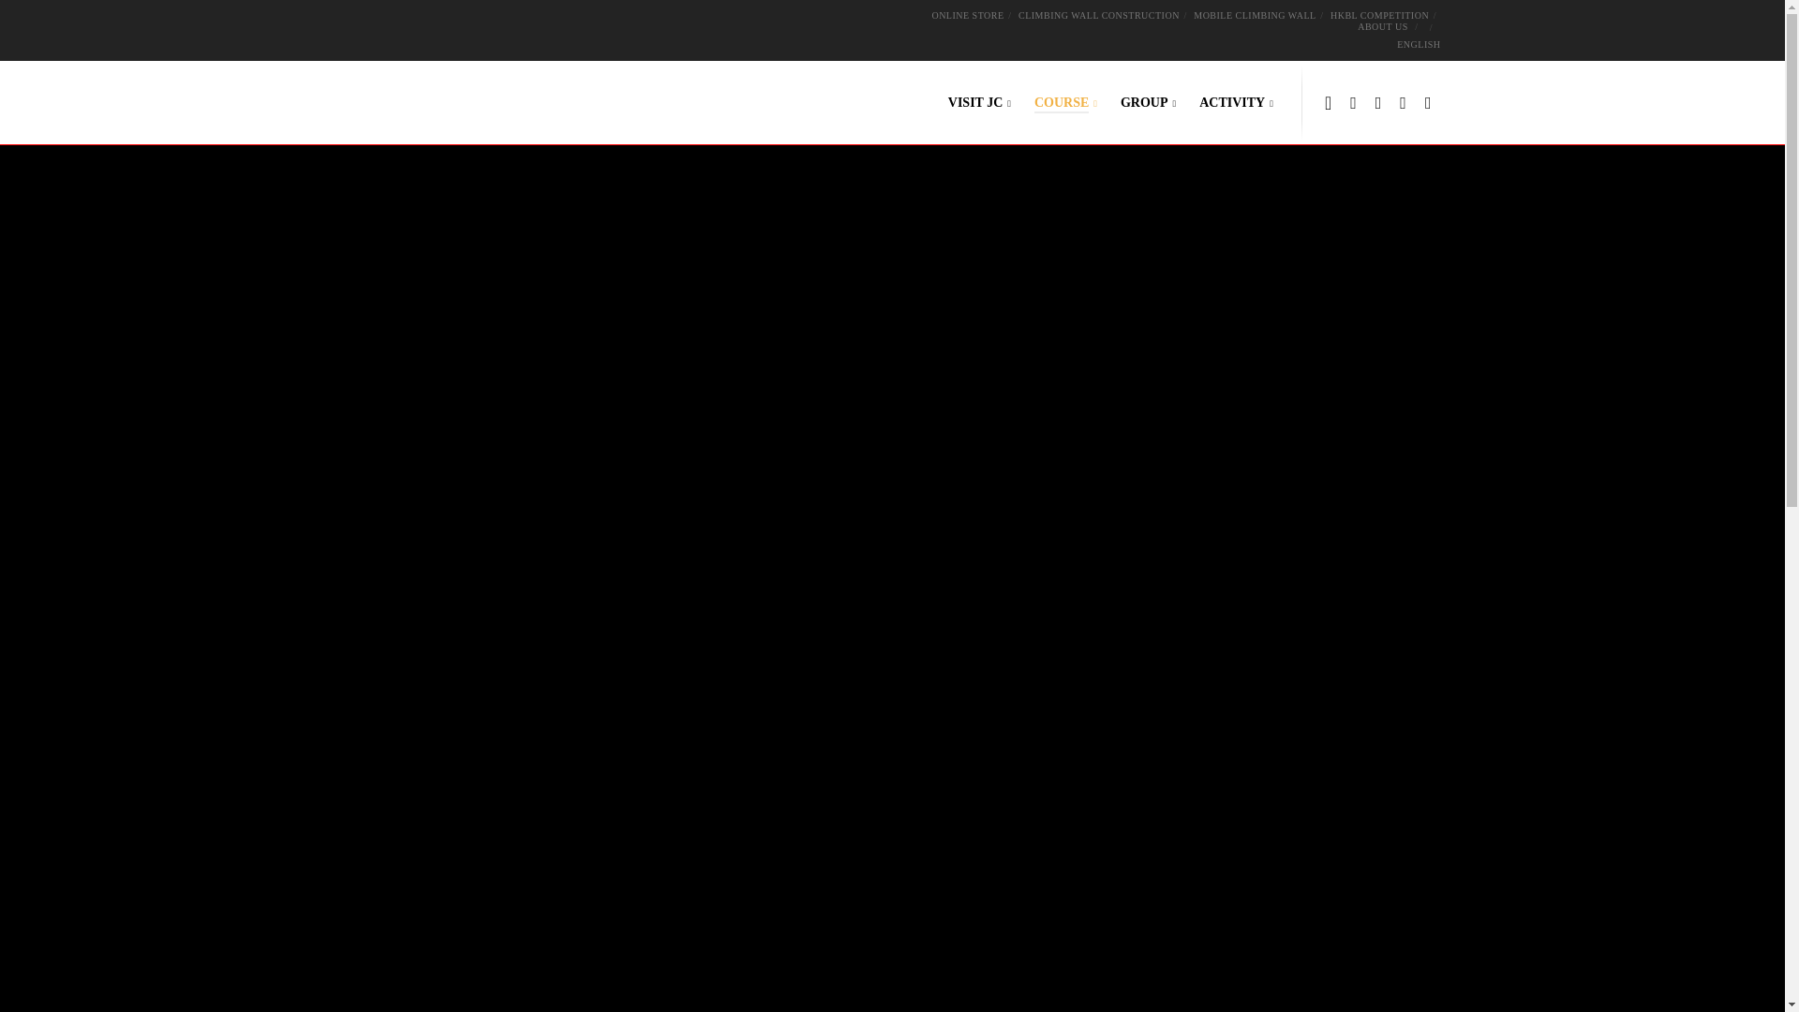 Image resolution: width=1799 pixels, height=1012 pixels. What do you see at coordinates (1254, 15) in the screenshot?
I see `MOBILE CLIMBING WALL` at bounding box center [1254, 15].